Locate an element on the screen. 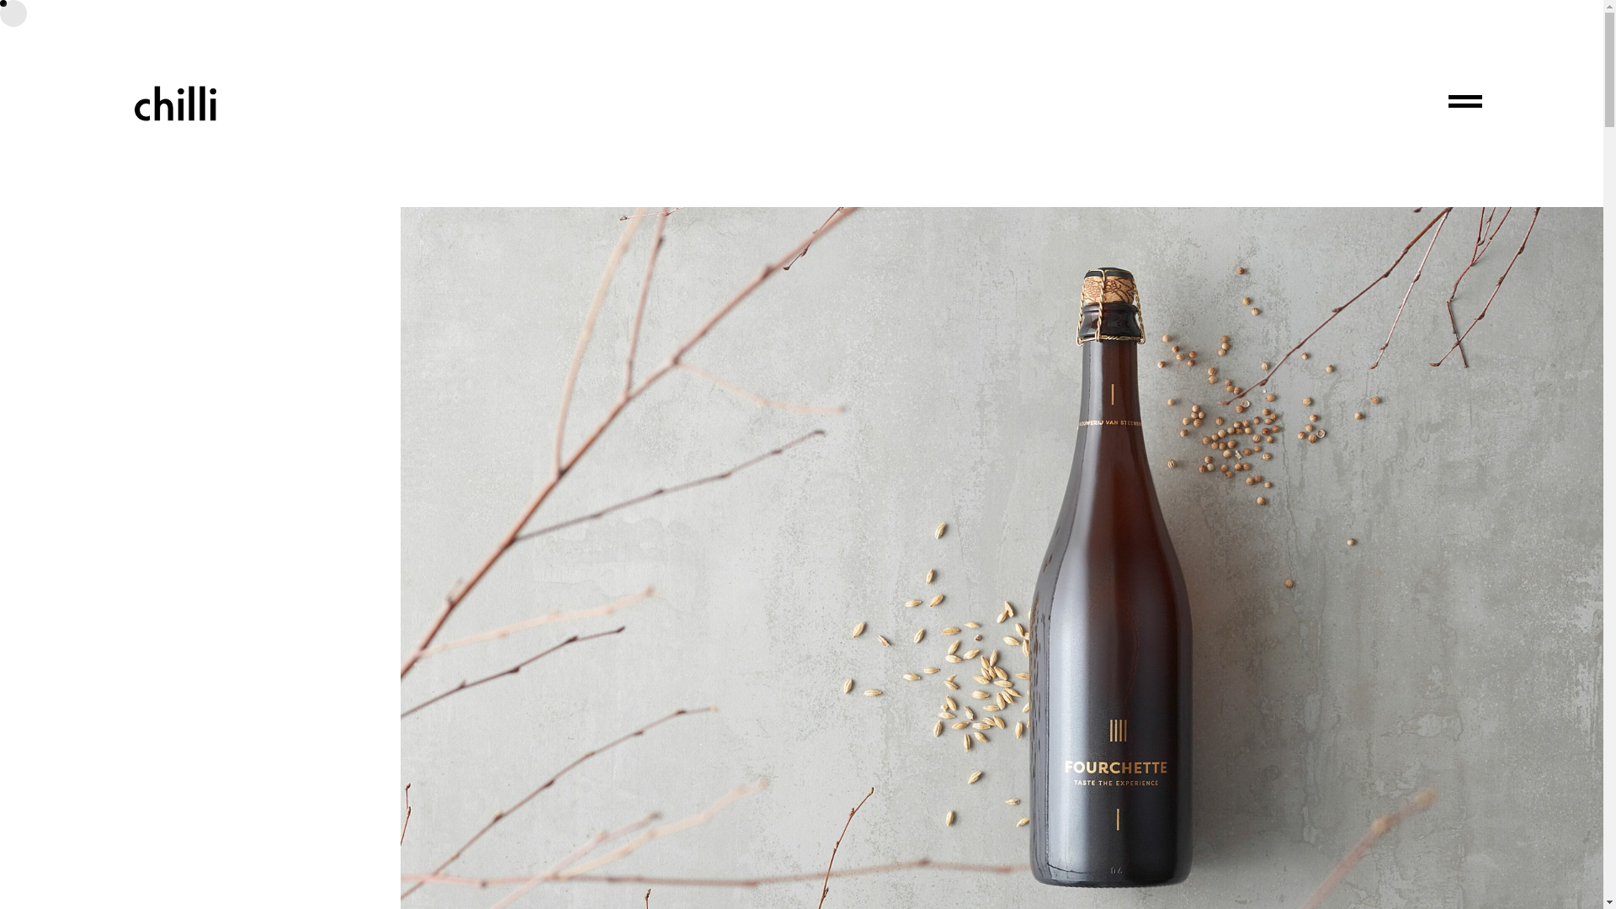 Image resolution: width=1616 pixels, height=909 pixels. Menu is located at coordinates (1465, 104).